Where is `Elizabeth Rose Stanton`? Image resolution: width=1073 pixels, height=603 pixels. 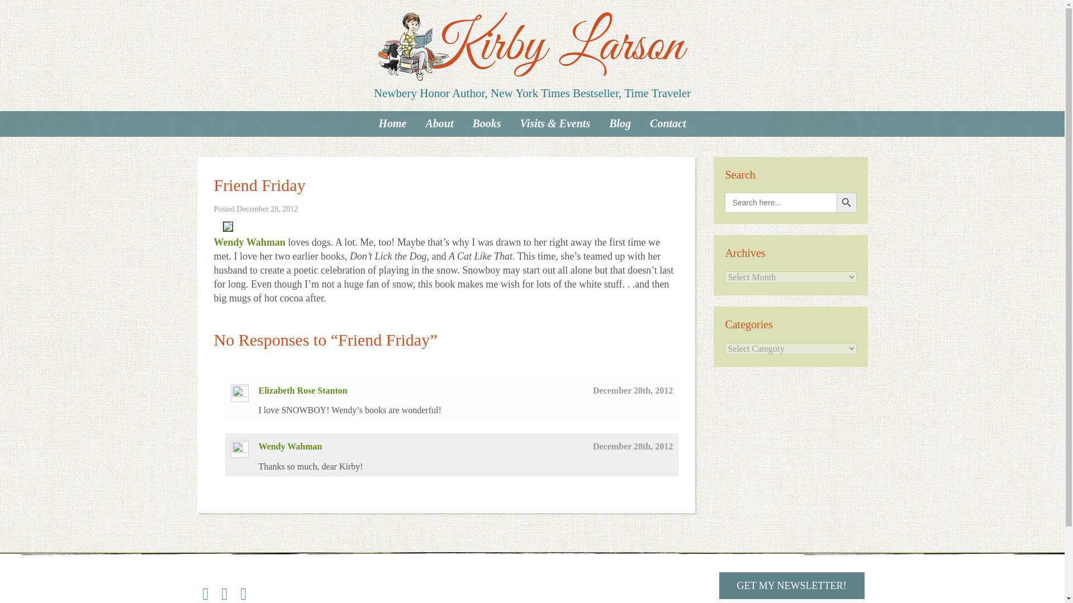 Elizabeth Rose Stanton is located at coordinates (302, 391).